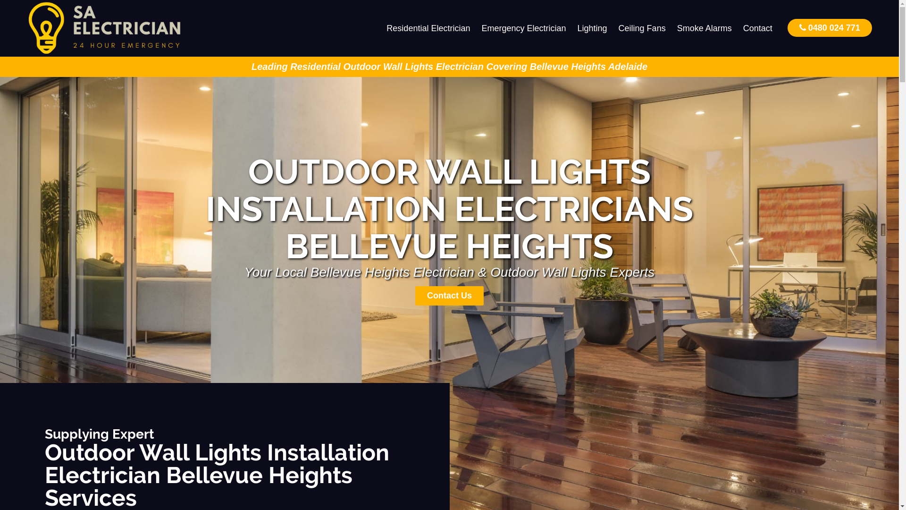 This screenshot has width=906, height=510. What do you see at coordinates (830, 27) in the screenshot?
I see `0480 024 771` at bounding box center [830, 27].